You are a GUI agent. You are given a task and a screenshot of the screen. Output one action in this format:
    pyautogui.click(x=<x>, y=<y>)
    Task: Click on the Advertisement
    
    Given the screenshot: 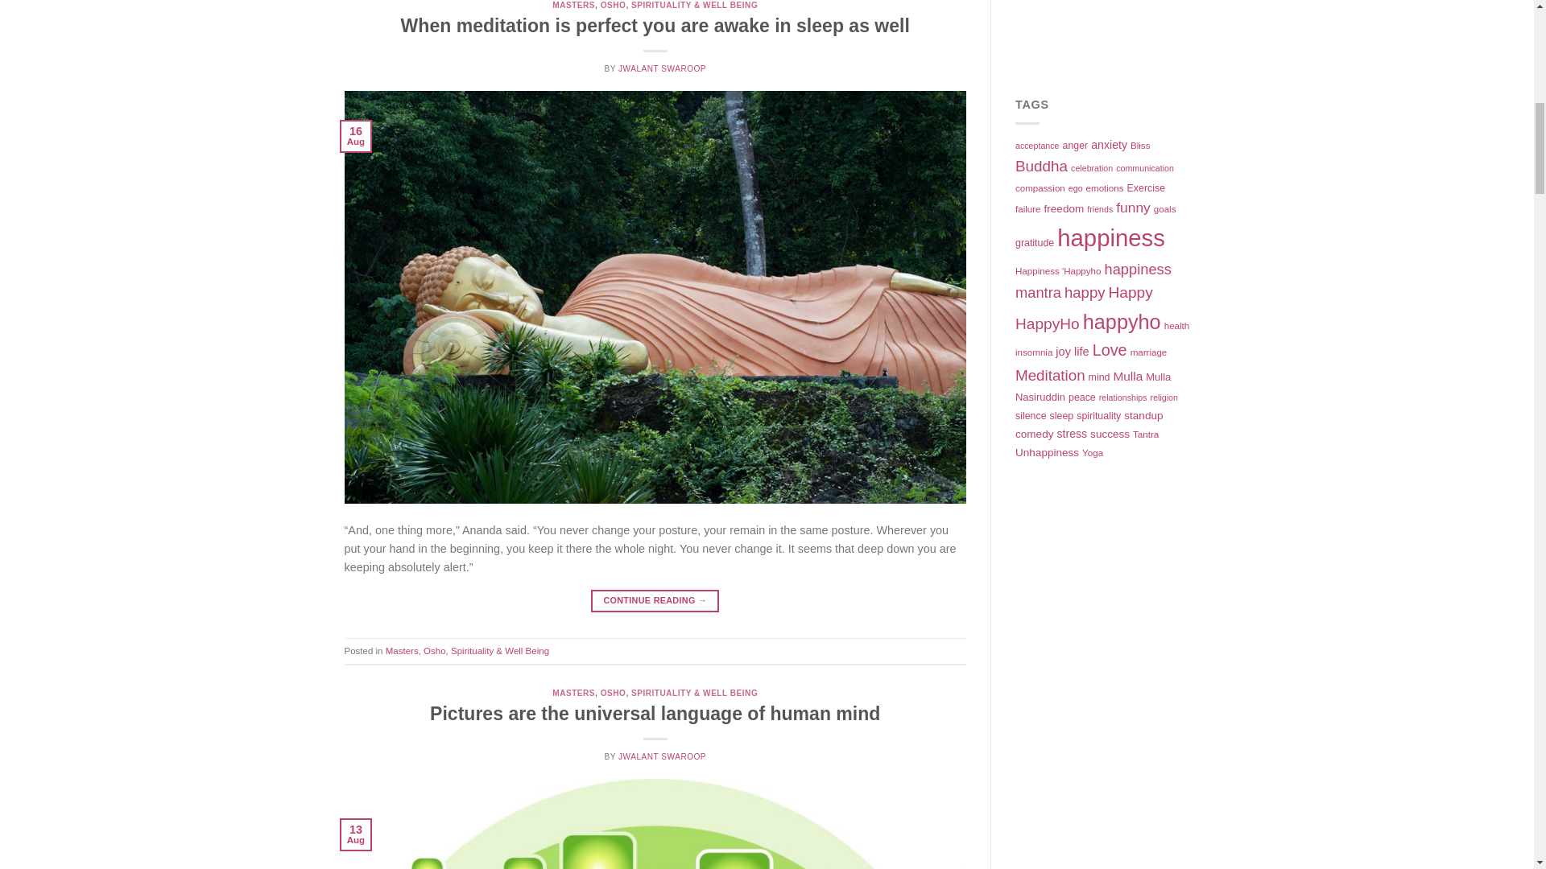 What is the action you would take?
    pyautogui.click(x=1116, y=35)
    